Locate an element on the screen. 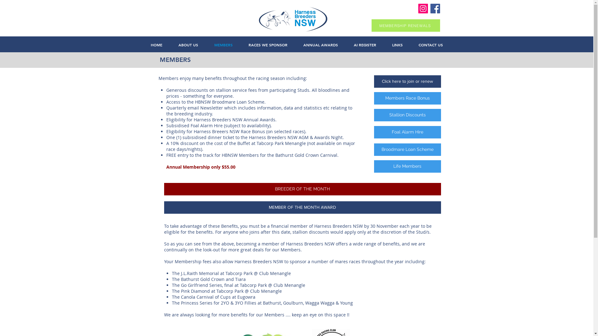  ANNUAL AWARDS is located at coordinates (320, 45).